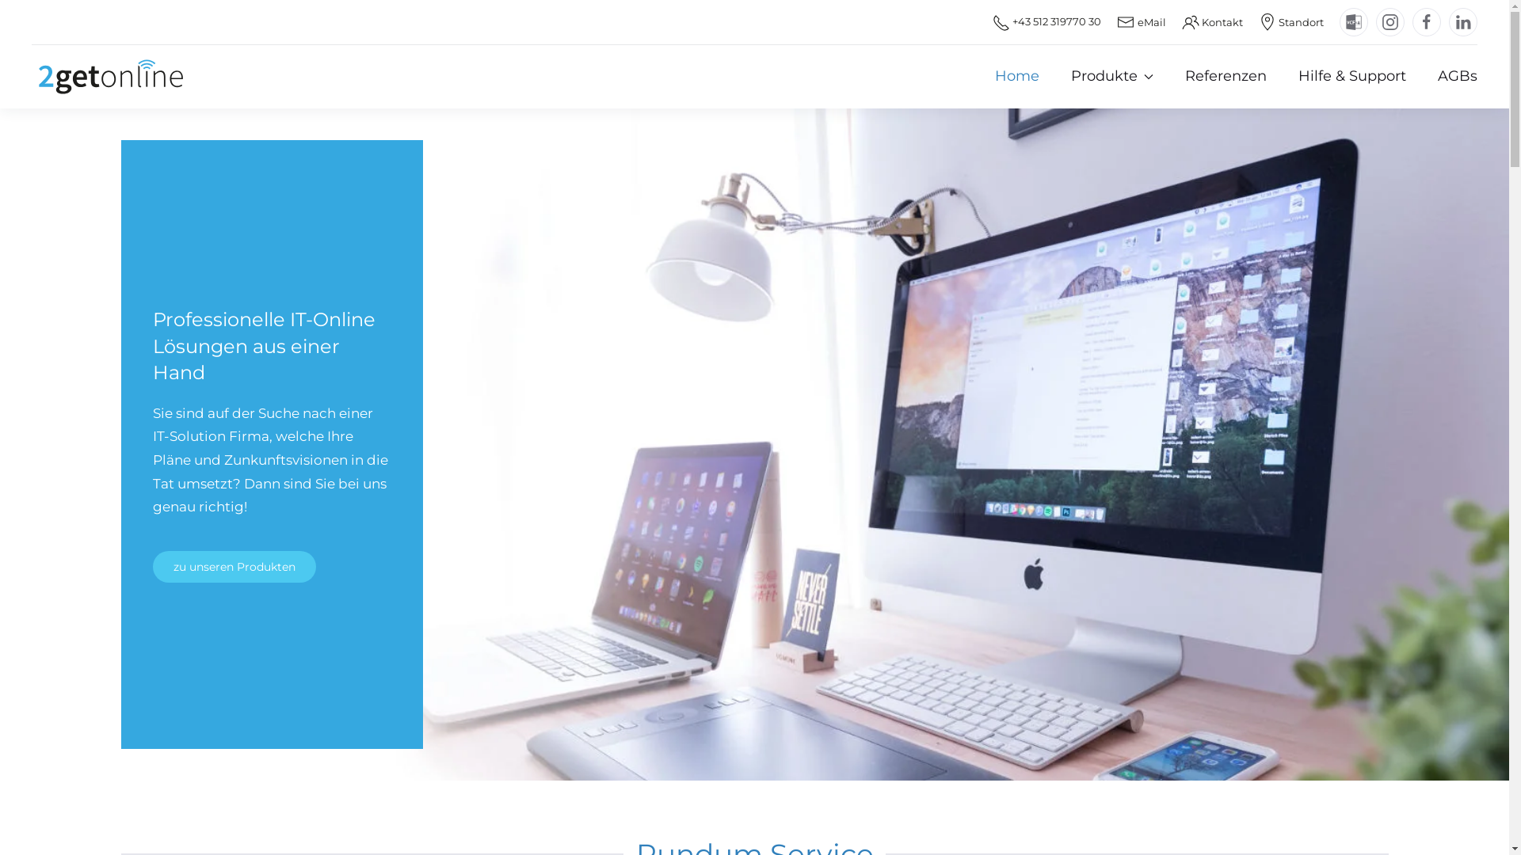 Image resolution: width=1521 pixels, height=855 pixels. I want to click on Hilfe & Support, so click(1352, 77).